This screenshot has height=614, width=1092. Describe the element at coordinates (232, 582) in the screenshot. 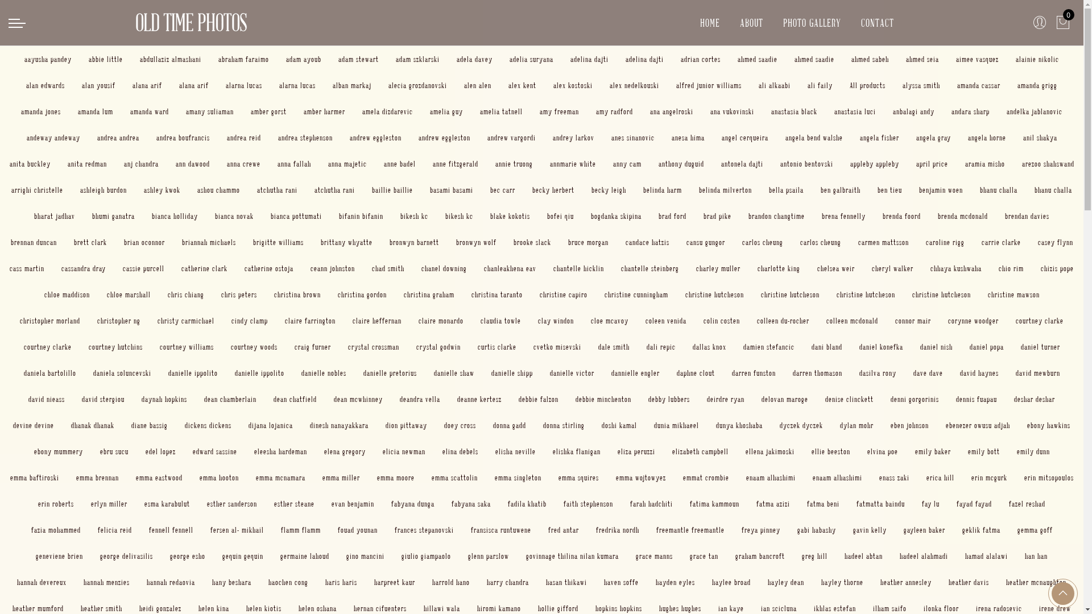

I see `hany beshara` at that location.